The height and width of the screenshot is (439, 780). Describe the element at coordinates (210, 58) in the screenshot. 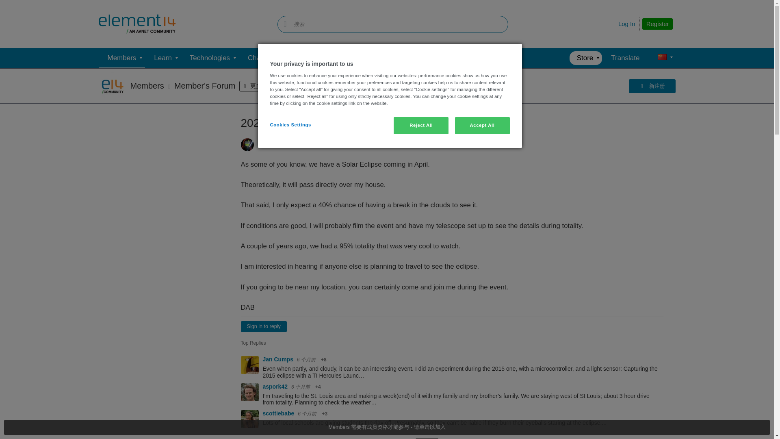

I see `Technologies` at that location.